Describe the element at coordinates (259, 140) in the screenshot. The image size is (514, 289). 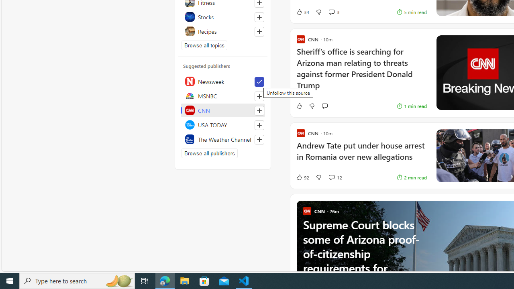
I see `Follow this source` at that location.